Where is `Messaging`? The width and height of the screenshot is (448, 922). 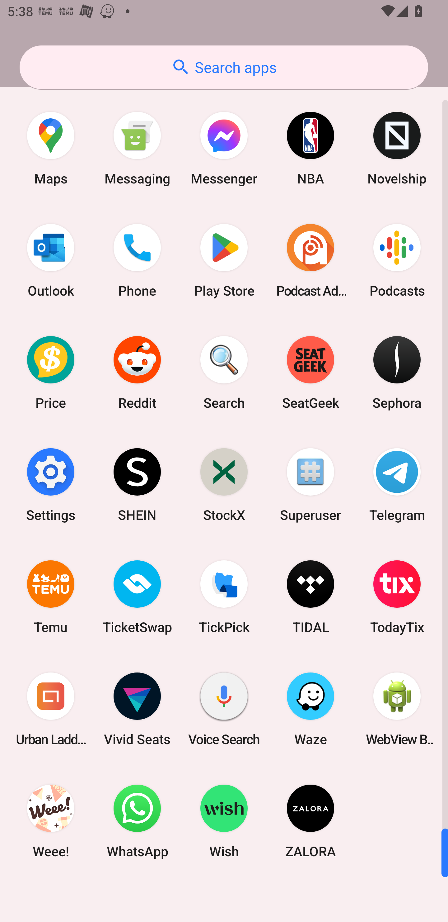 Messaging is located at coordinates (137, 148).